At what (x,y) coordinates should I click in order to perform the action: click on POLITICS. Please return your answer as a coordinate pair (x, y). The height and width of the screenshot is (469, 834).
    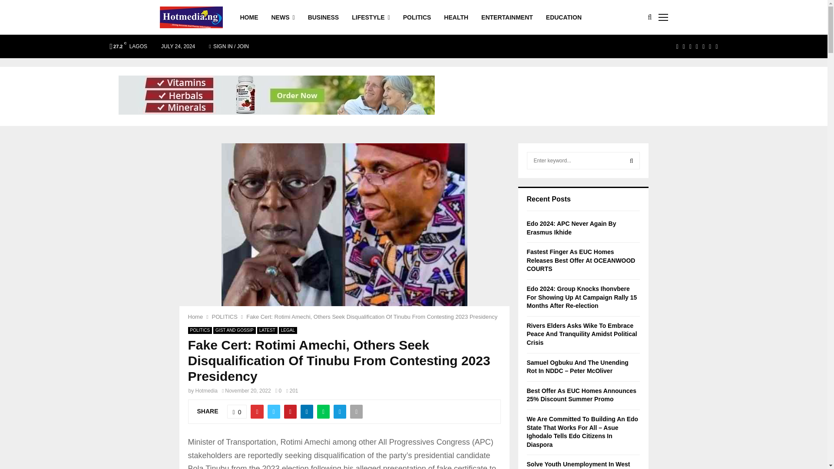
    Looking at the image, I should click on (417, 17).